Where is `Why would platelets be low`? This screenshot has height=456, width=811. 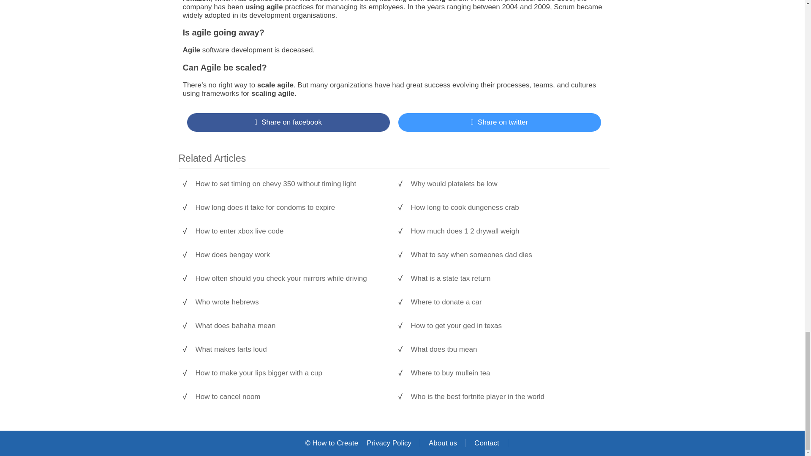 Why would platelets be low is located at coordinates (505, 184).